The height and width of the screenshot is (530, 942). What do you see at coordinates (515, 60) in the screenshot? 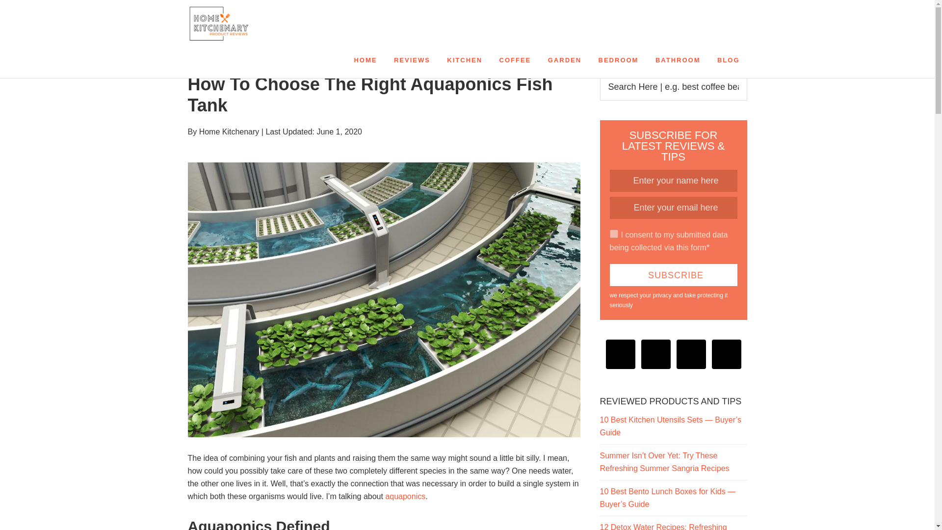
I see `COFFEE` at bounding box center [515, 60].